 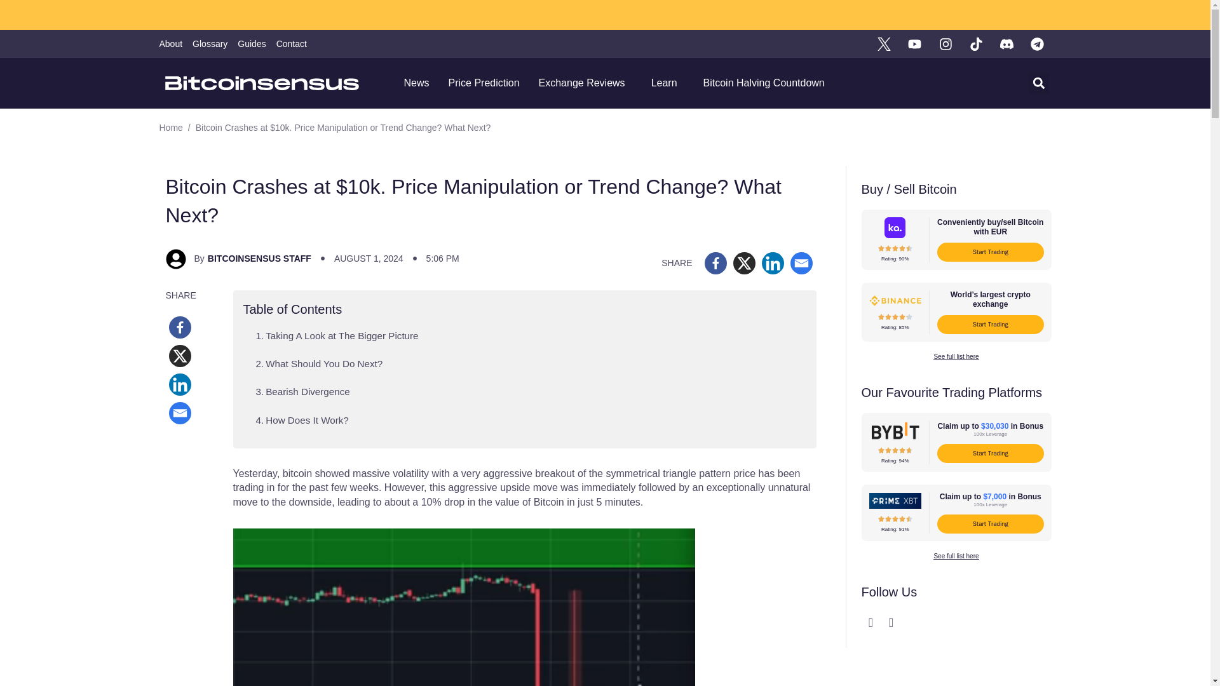 What do you see at coordinates (585, 83) in the screenshot?
I see `Exchange Reviews` at bounding box center [585, 83].